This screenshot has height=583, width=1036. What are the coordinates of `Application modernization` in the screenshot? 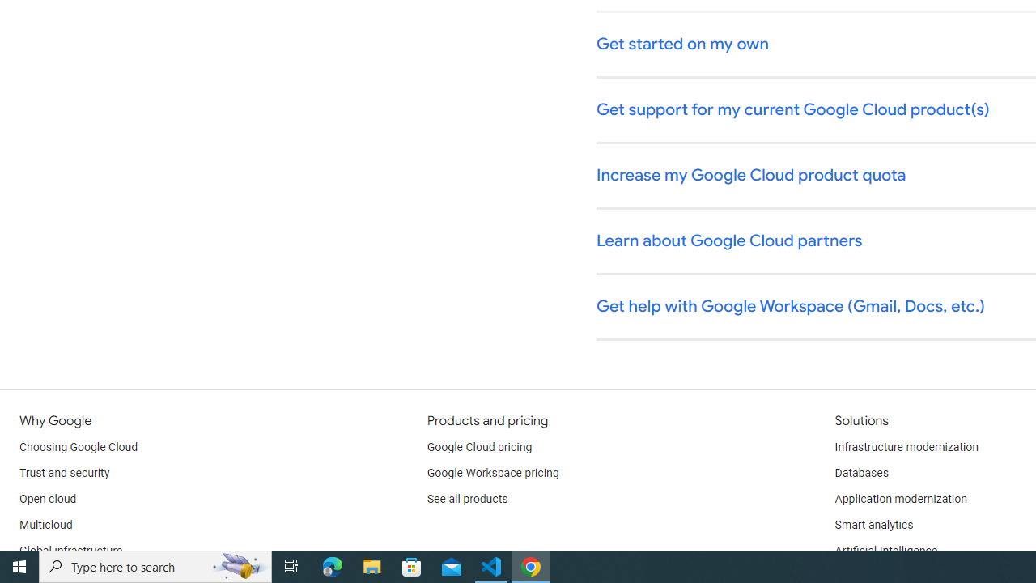 It's located at (900, 499).